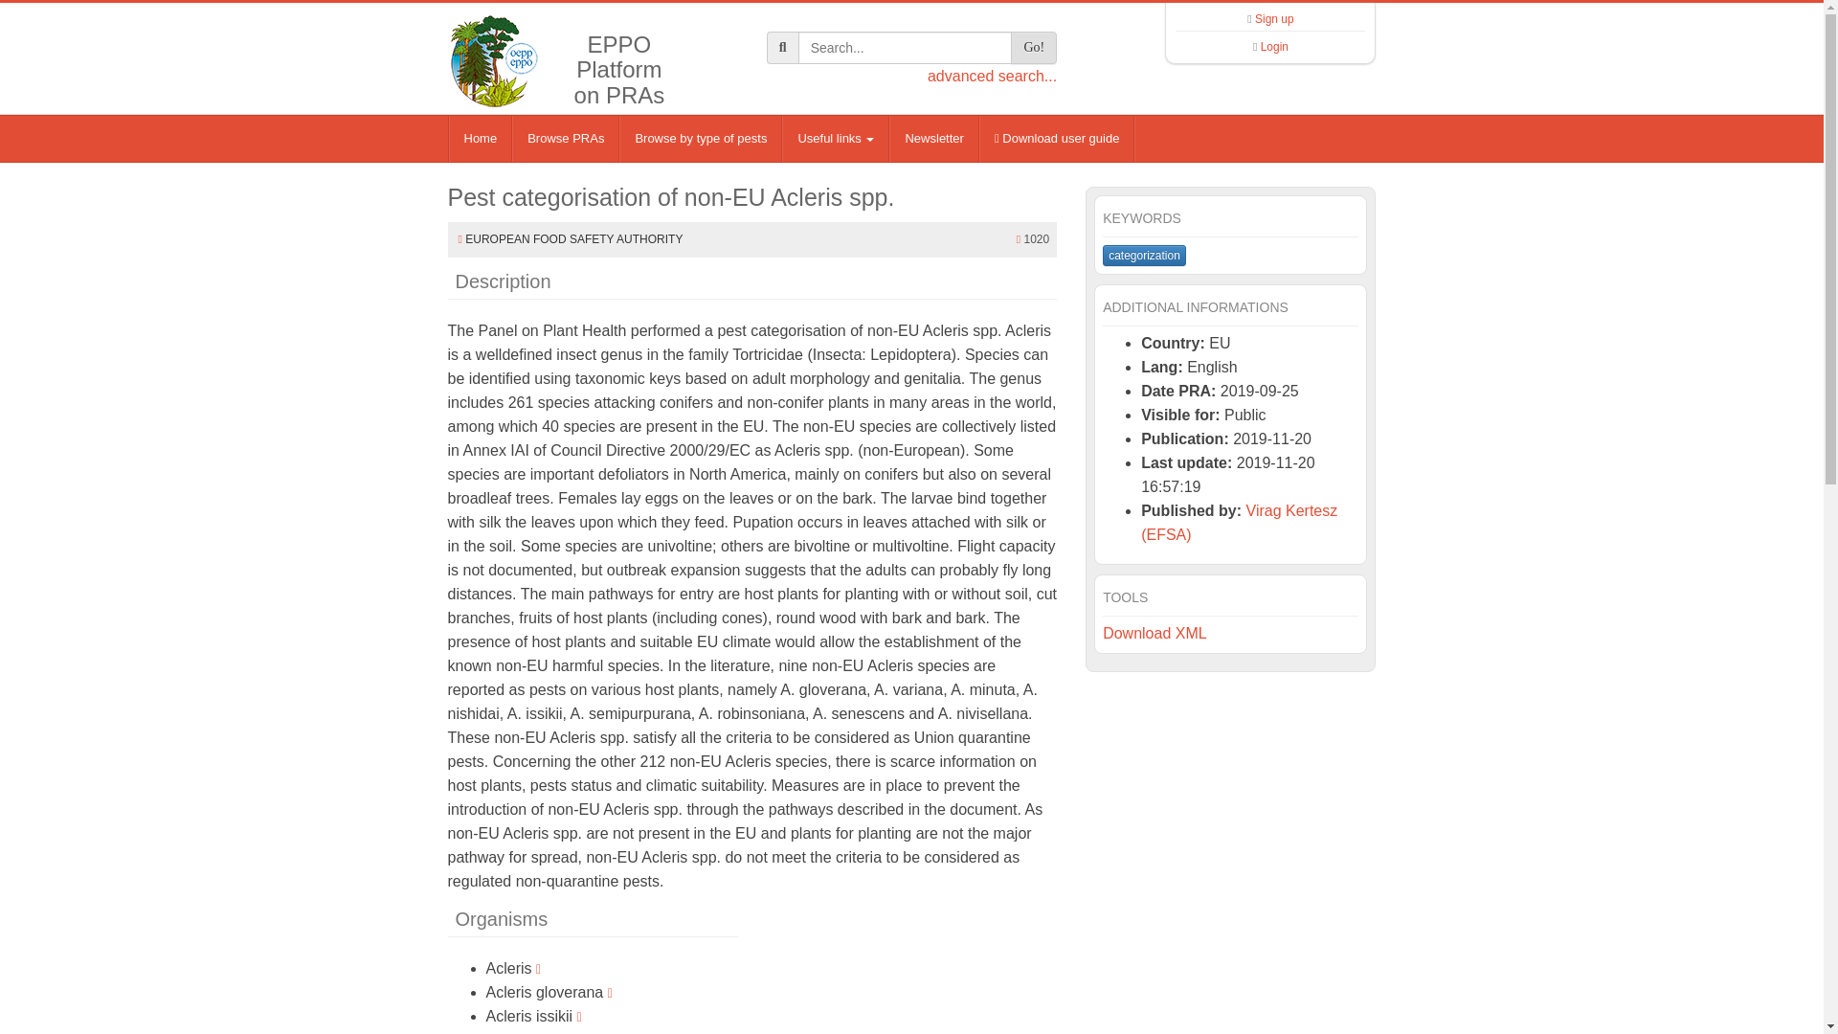  What do you see at coordinates (1154, 633) in the screenshot?
I see `Download XML` at bounding box center [1154, 633].